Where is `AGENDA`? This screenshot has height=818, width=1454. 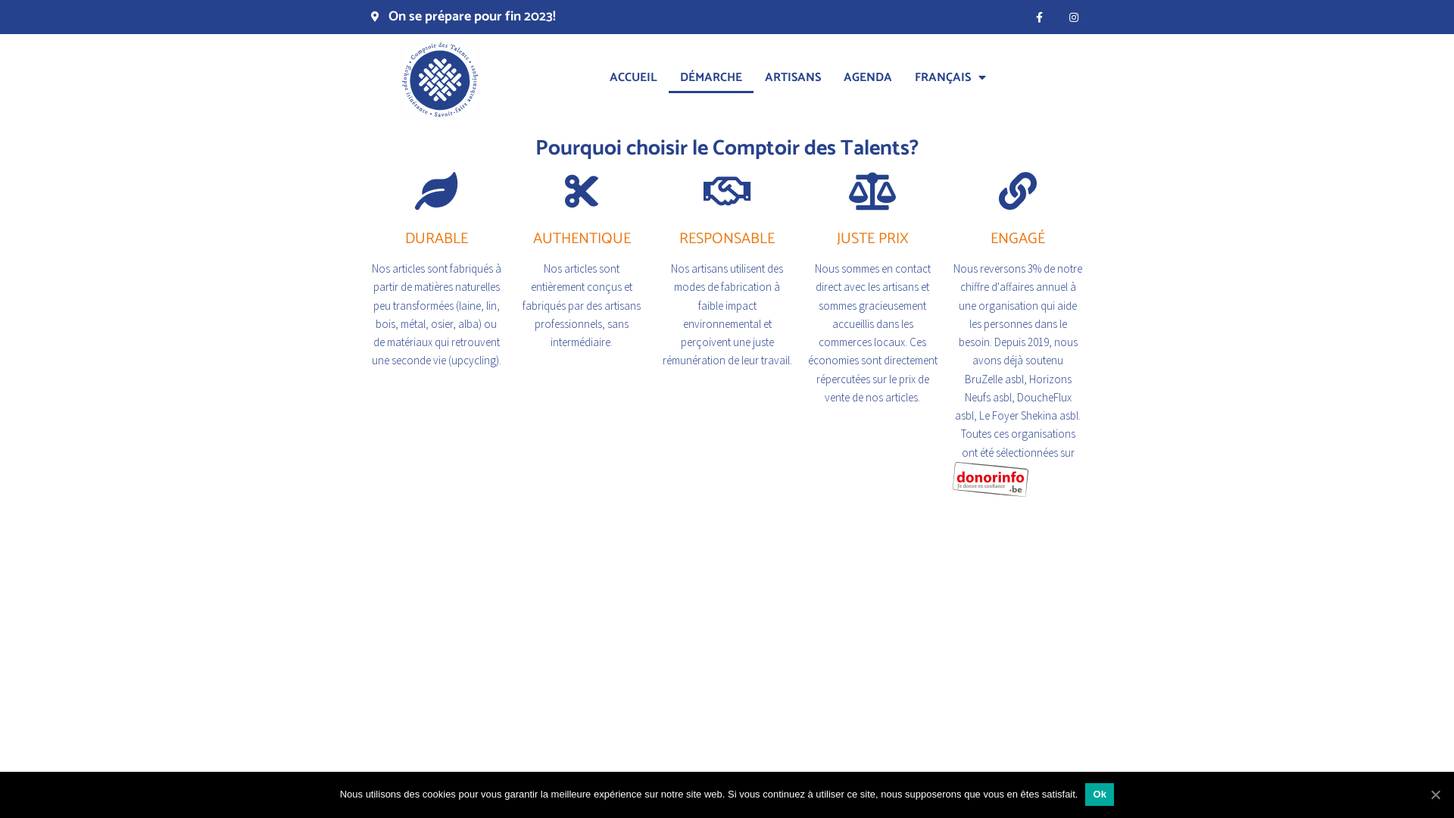 AGENDA is located at coordinates (868, 77).